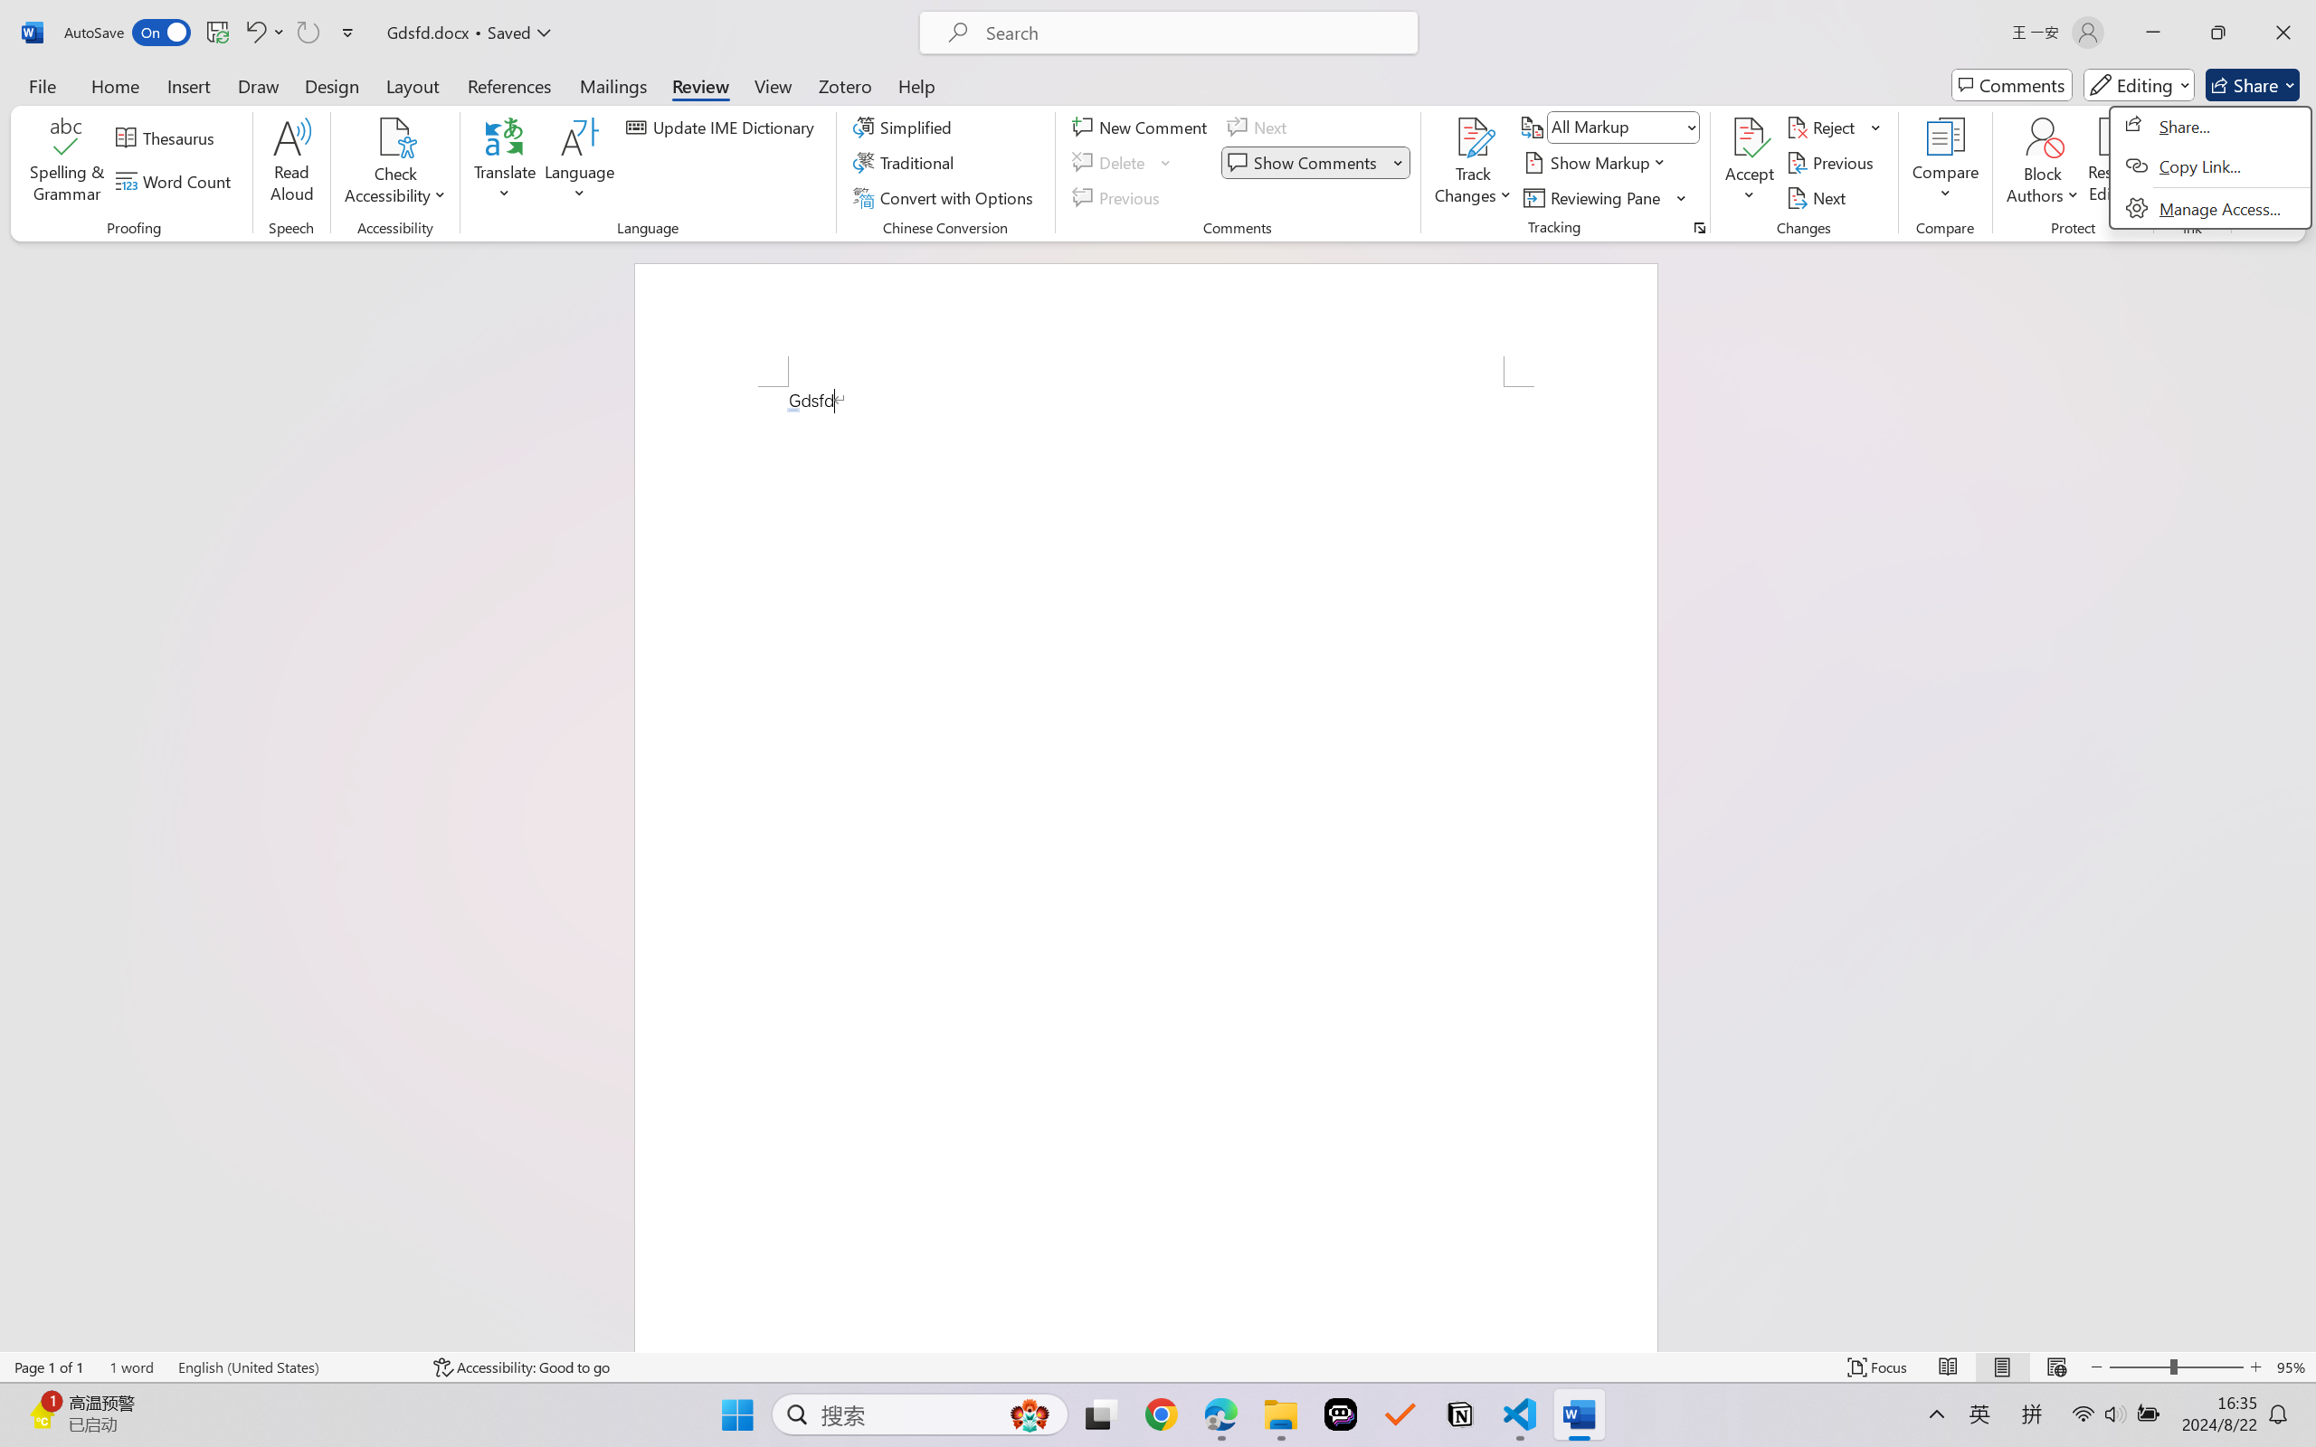  Describe the element at coordinates (580, 163) in the screenshot. I see `Language` at that location.